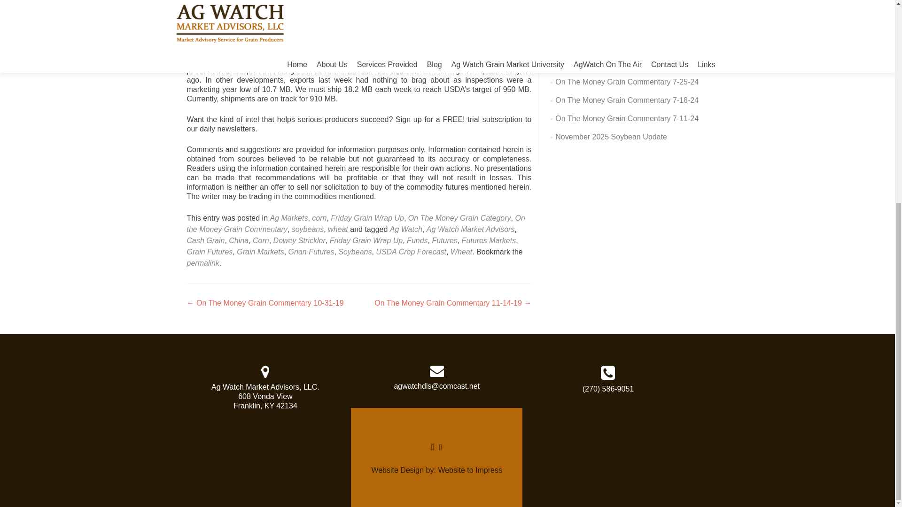  I want to click on Funds, so click(417, 240).